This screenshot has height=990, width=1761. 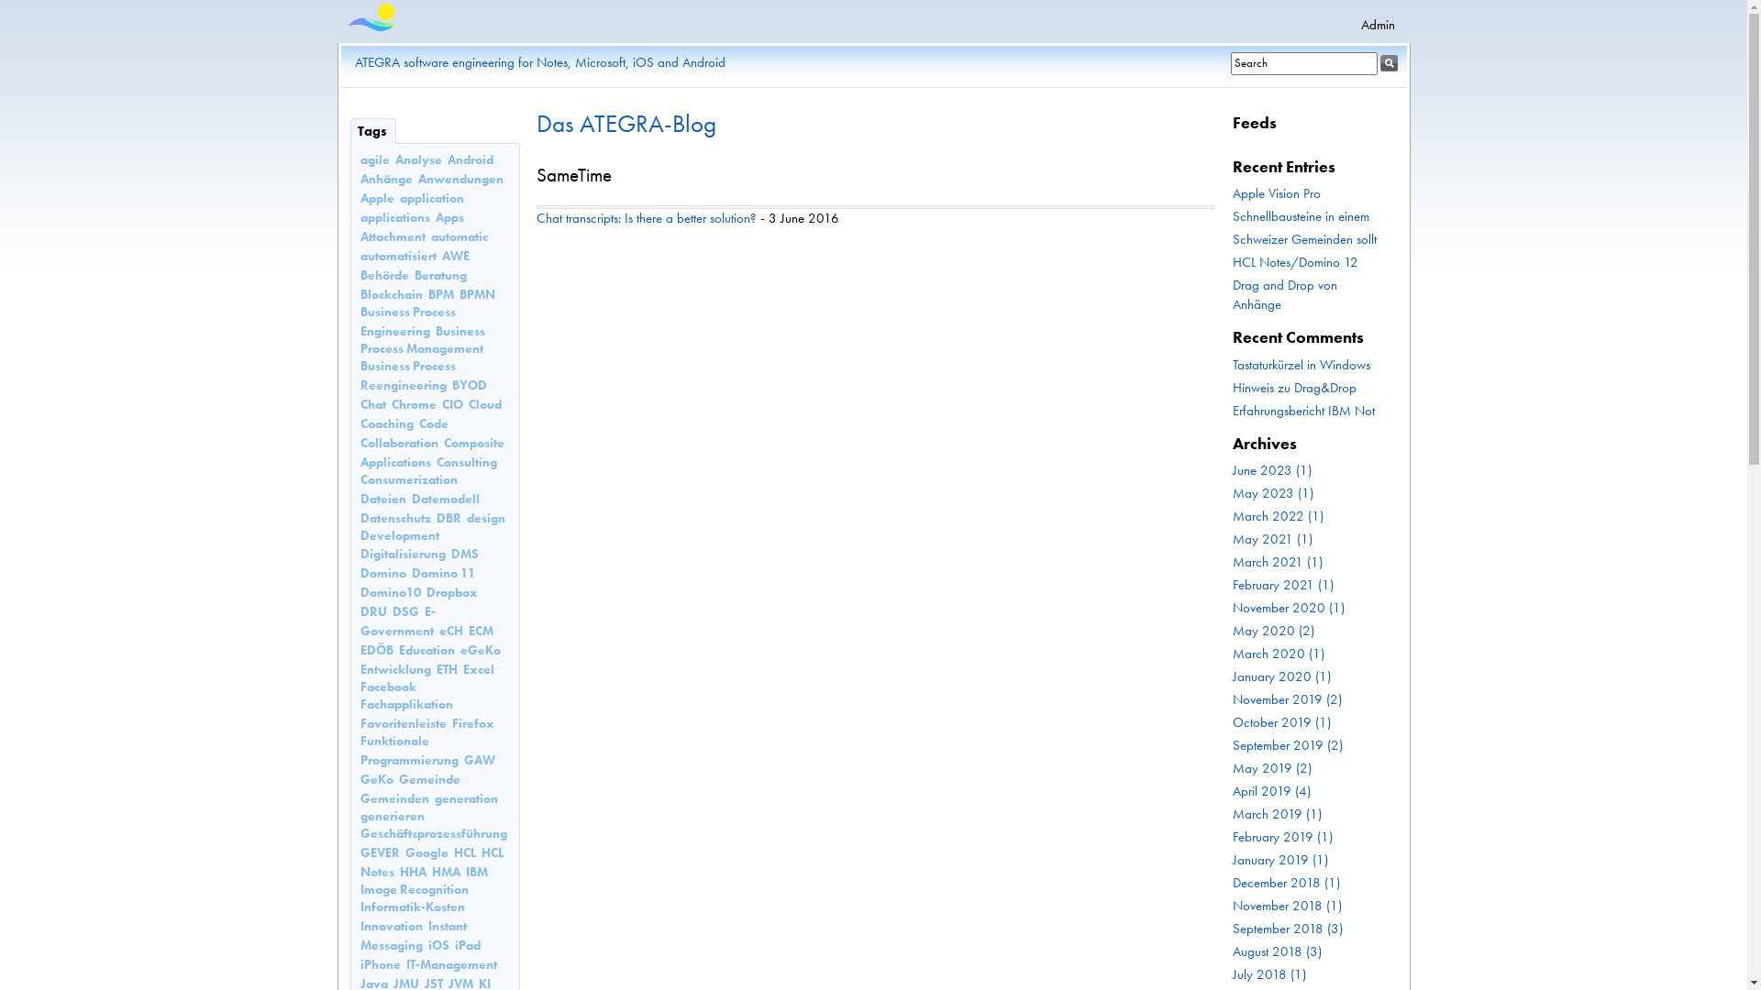 I want to click on Search, so click(x=1312, y=64).